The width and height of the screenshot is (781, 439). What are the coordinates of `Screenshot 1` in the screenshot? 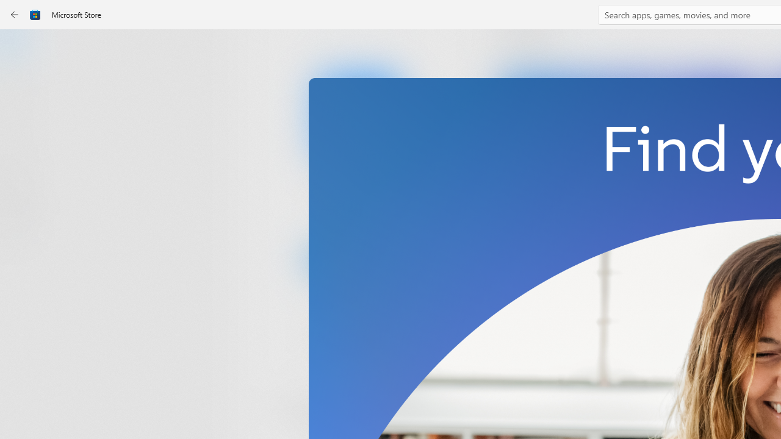 It's located at (628, 170).